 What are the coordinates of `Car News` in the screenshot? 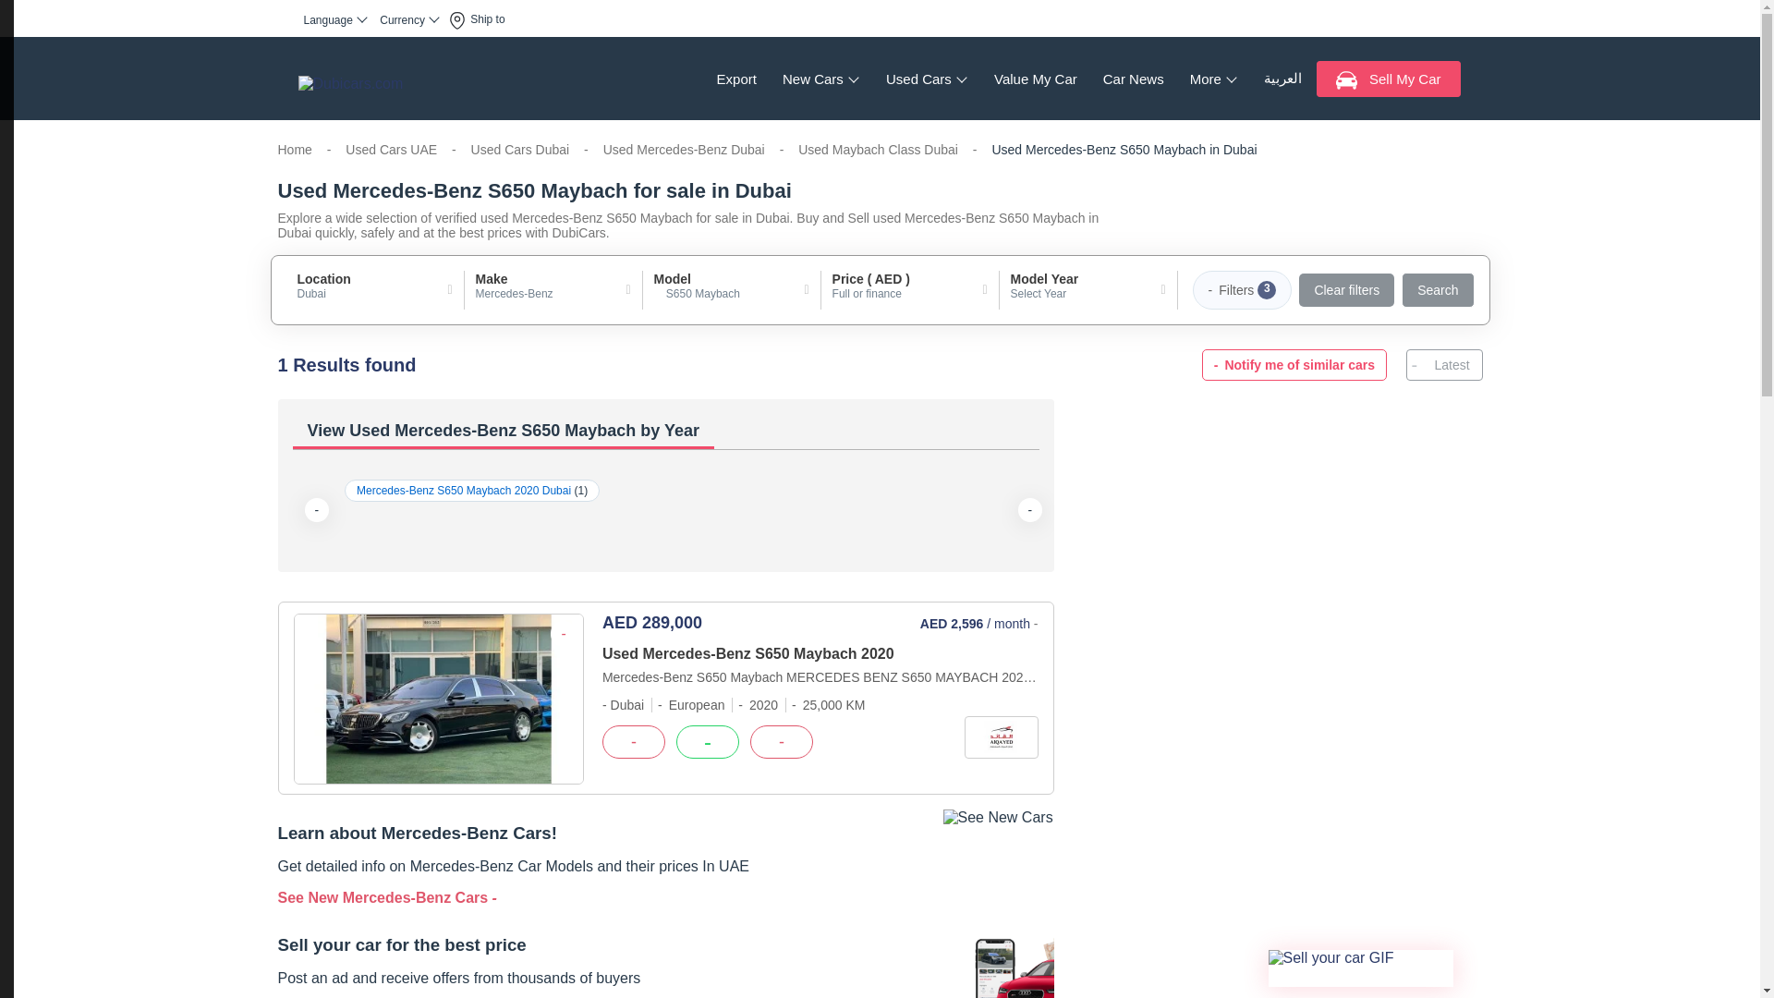 It's located at (1133, 78).